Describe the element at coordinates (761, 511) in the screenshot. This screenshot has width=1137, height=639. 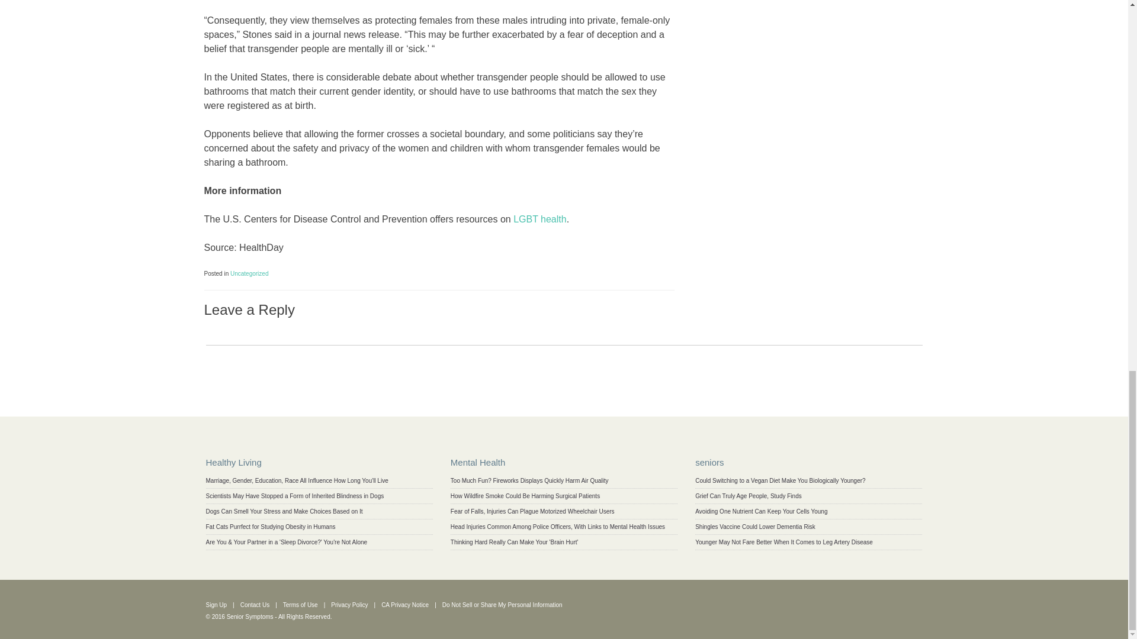
I see `Avoiding One Nutrient Can Keep Your Cells Young` at that location.